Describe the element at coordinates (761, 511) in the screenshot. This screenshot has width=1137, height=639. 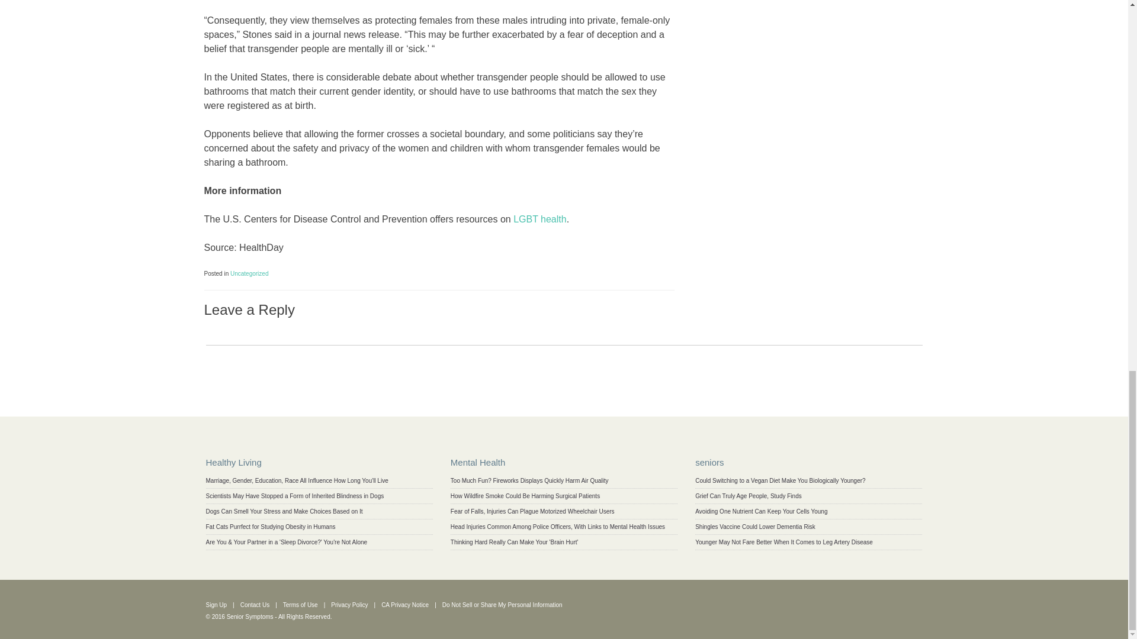
I see `Avoiding One Nutrient Can Keep Your Cells Young` at that location.